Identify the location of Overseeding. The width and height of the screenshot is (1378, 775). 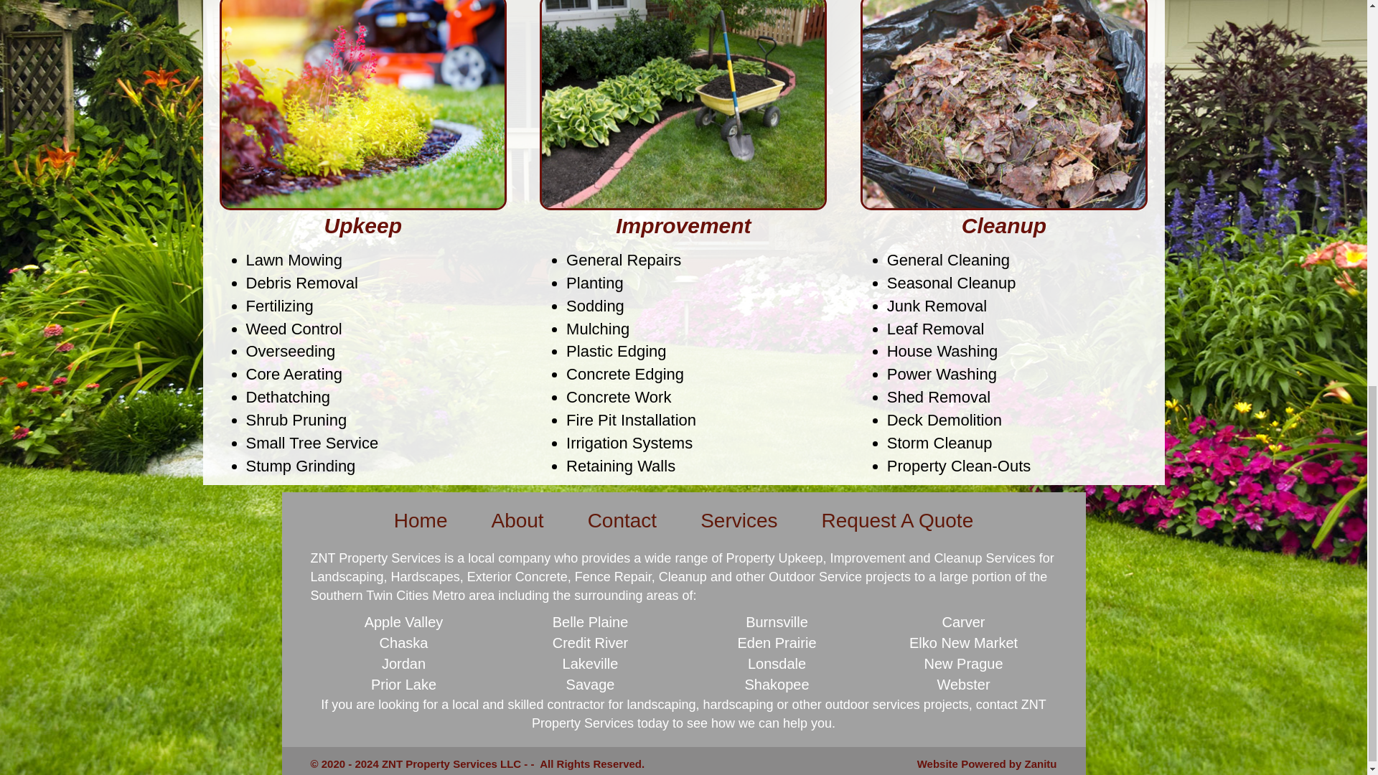
(290, 352).